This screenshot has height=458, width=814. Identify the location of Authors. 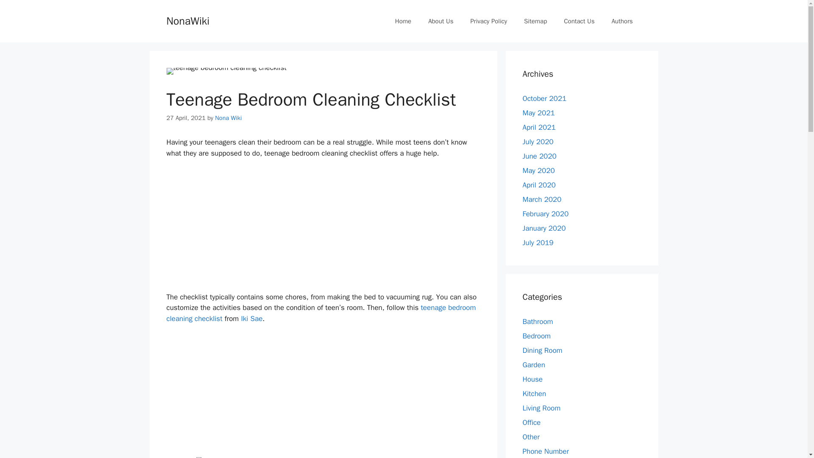
(622, 21).